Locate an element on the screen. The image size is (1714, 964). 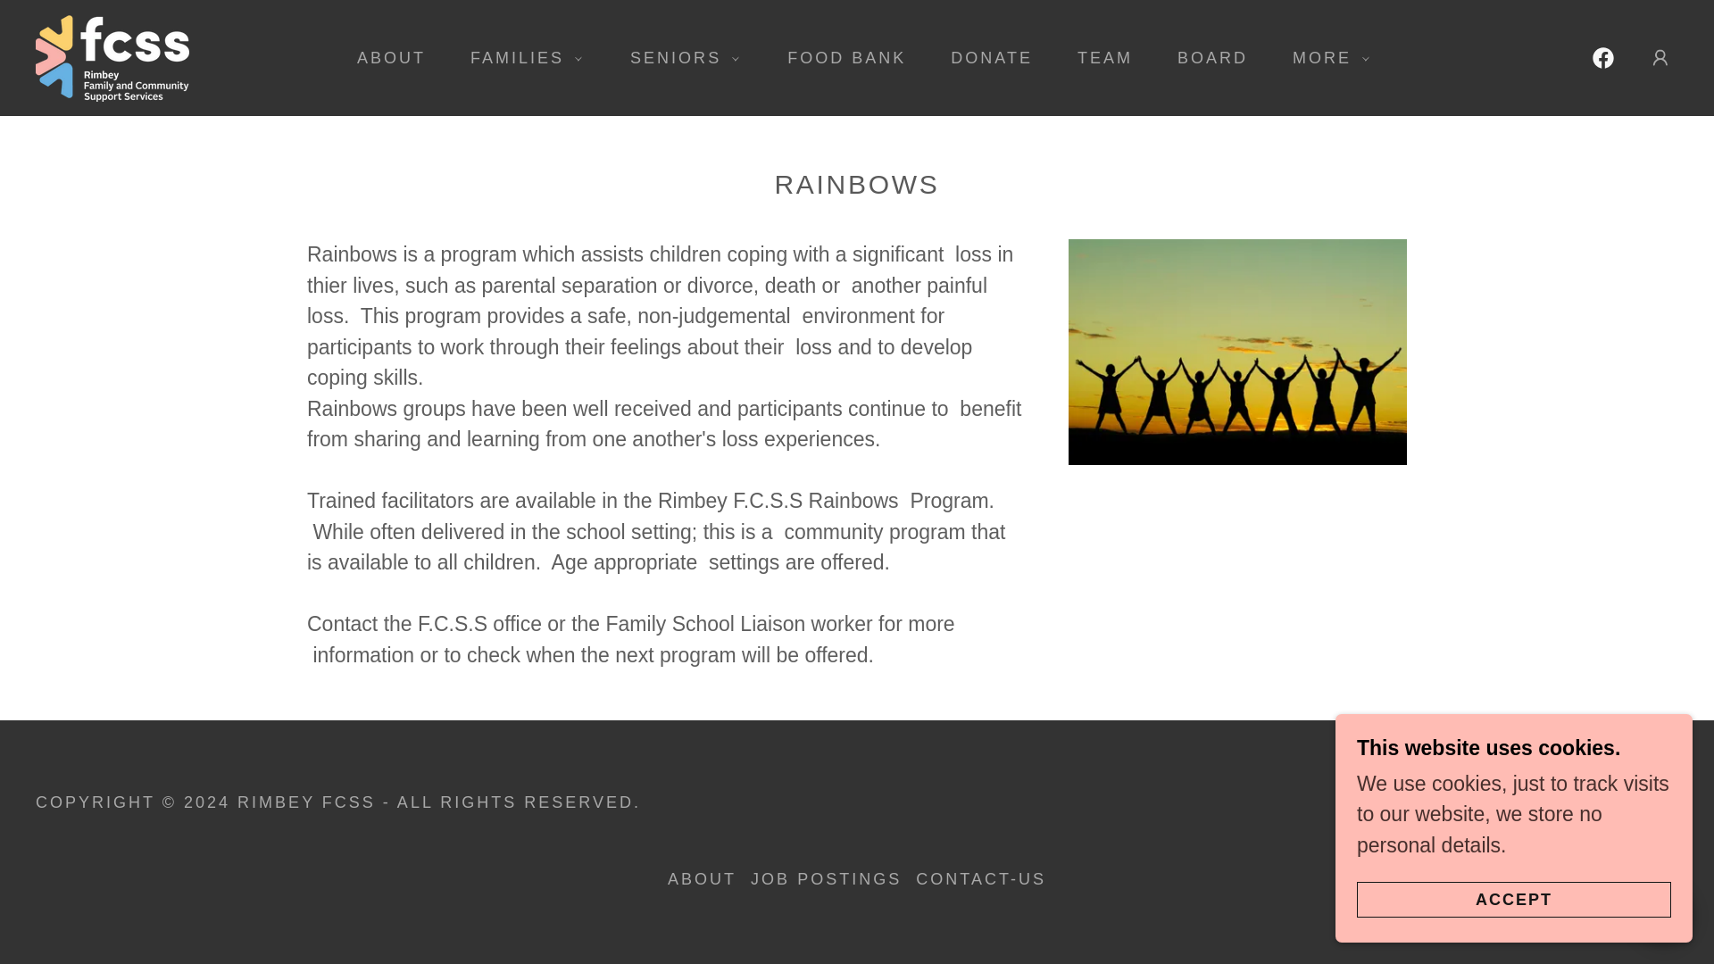
FOOD BANK is located at coordinates (839, 58).